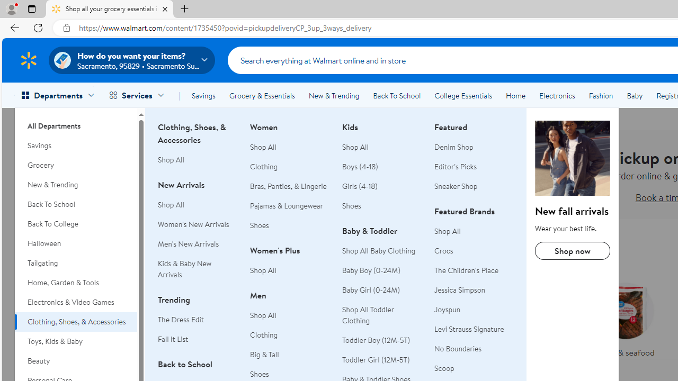 Image resolution: width=678 pixels, height=381 pixels. Describe the element at coordinates (360, 186) in the screenshot. I see `Girls (4-18)` at that location.